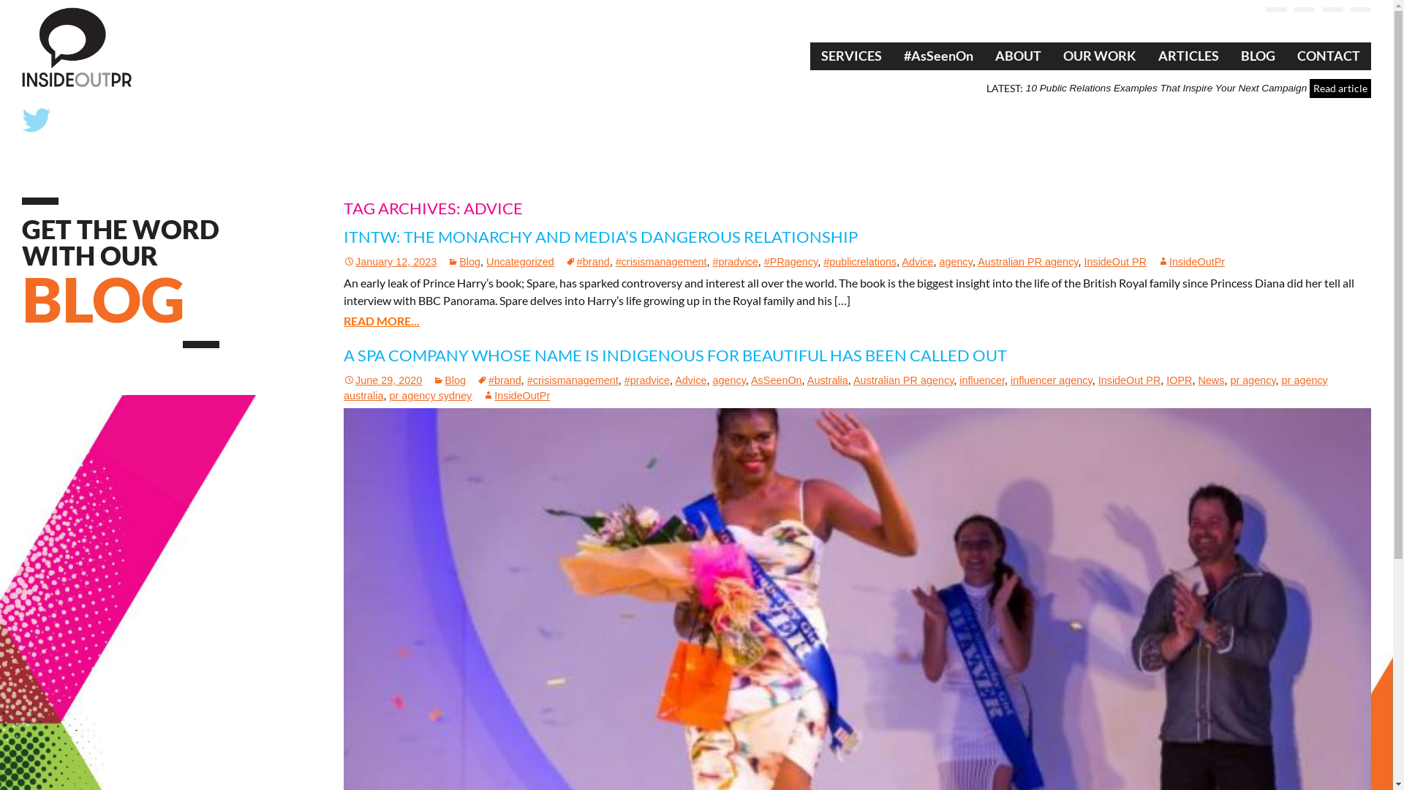 Image resolution: width=1404 pixels, height=790 pixels. What do you see at coordinates (390, 262) in the screenshot?
I see `January 12, 2023` at bounding box center [390, 262].